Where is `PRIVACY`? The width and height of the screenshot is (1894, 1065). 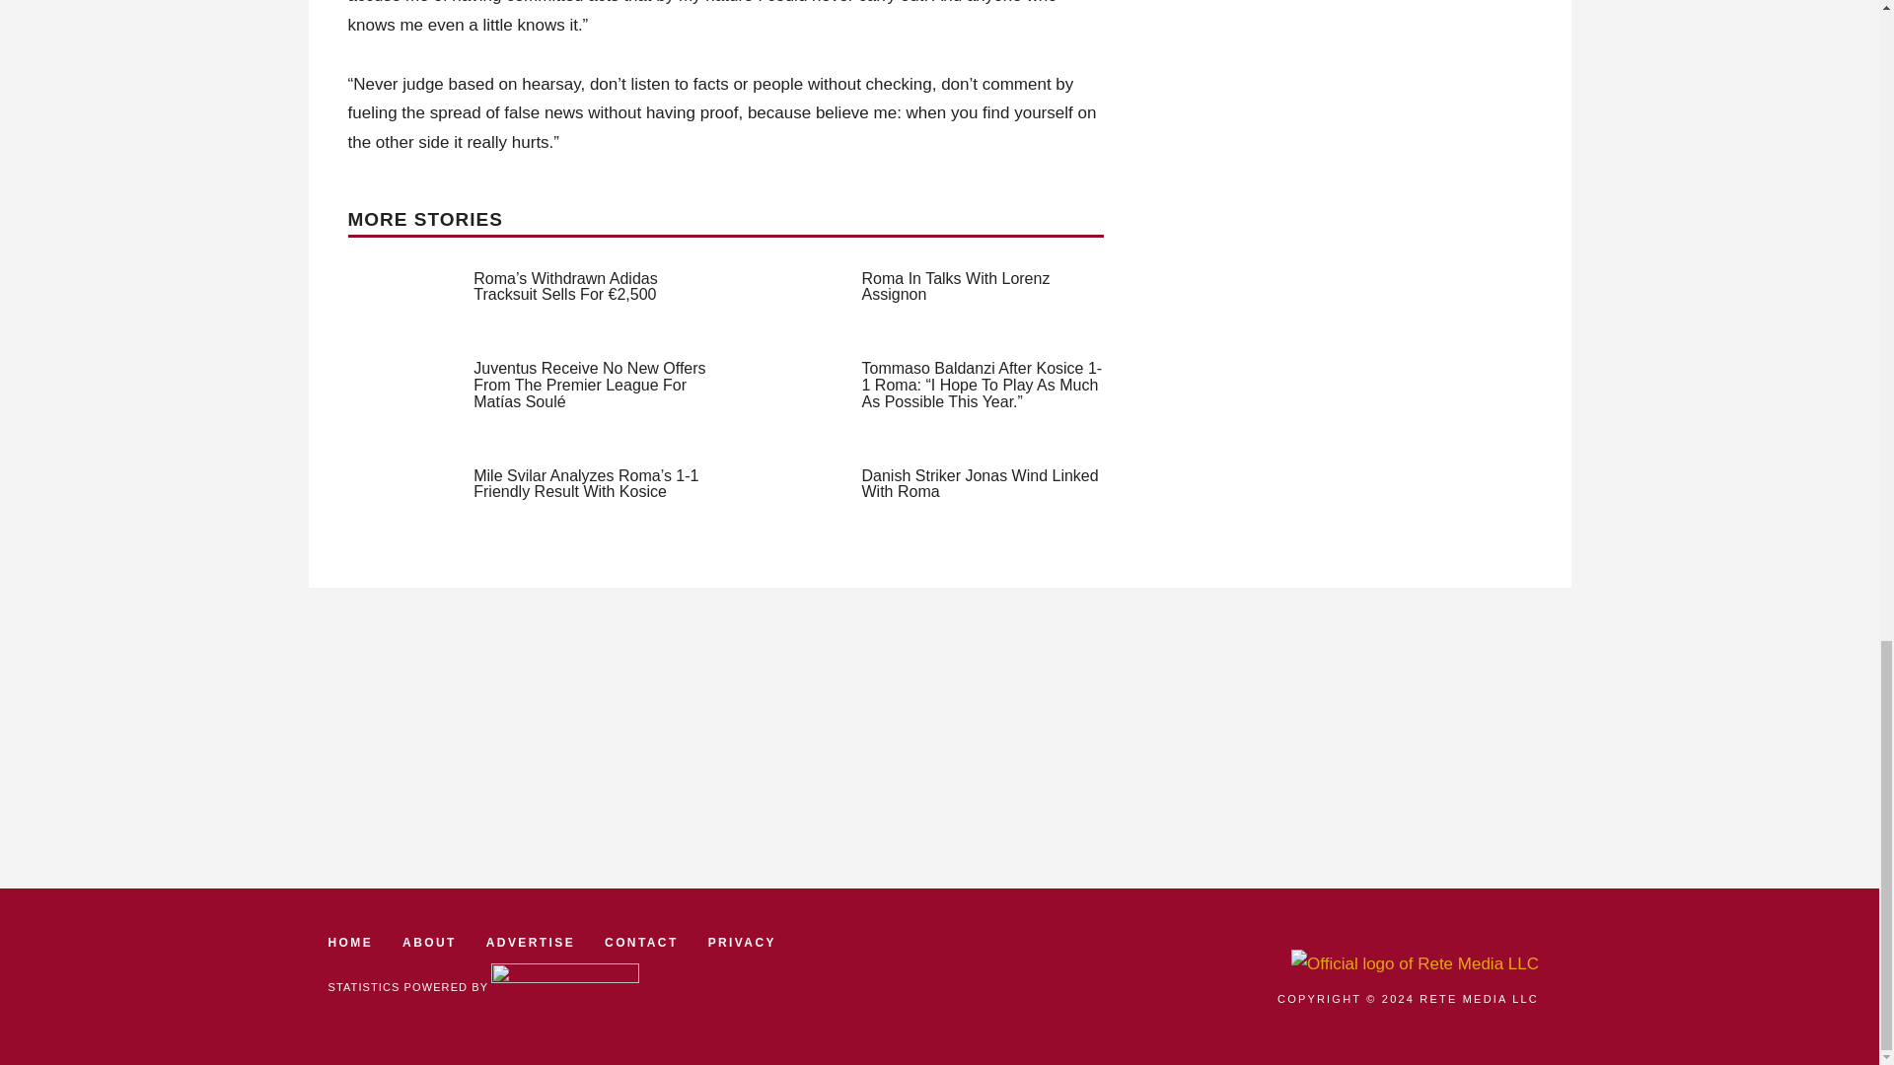 PRIVACY is located at coordinates (742, 943).